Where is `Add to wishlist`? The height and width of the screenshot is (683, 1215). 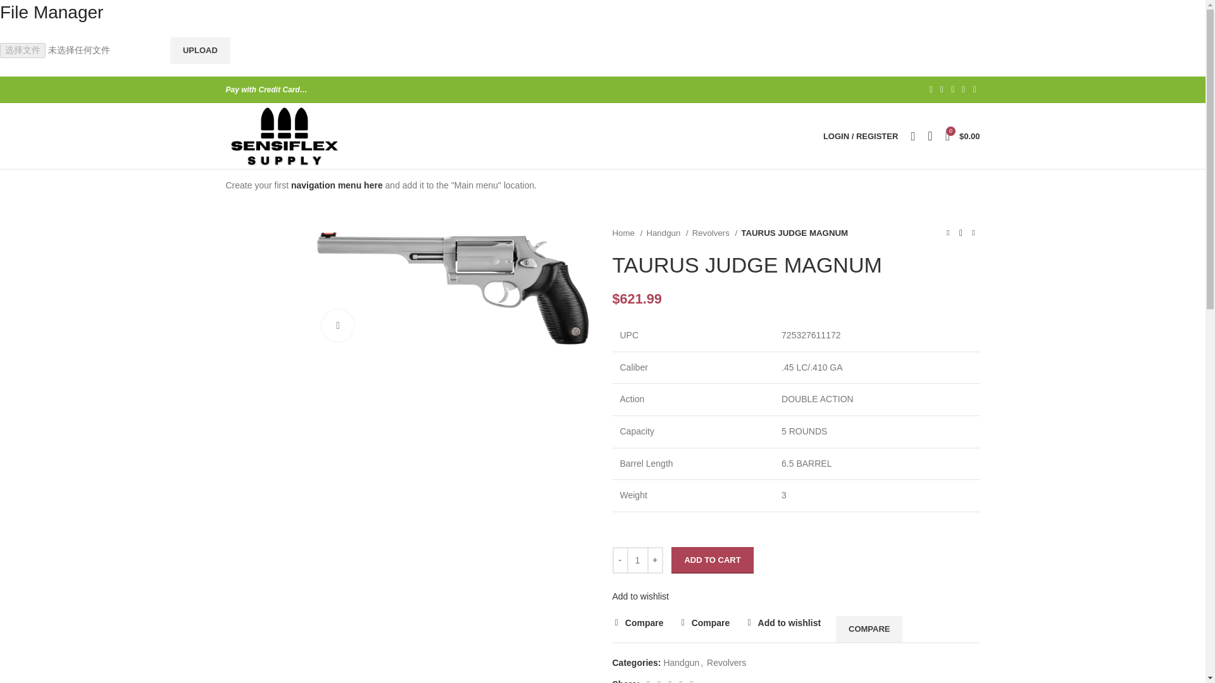
Add to wishlist is located at coordinates (640, 596).